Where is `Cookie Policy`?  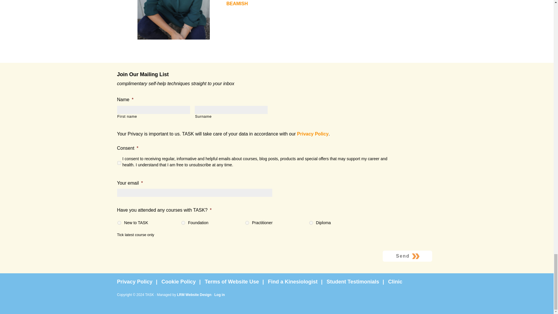
Cookie Policy is located at coordinates (183, 283).